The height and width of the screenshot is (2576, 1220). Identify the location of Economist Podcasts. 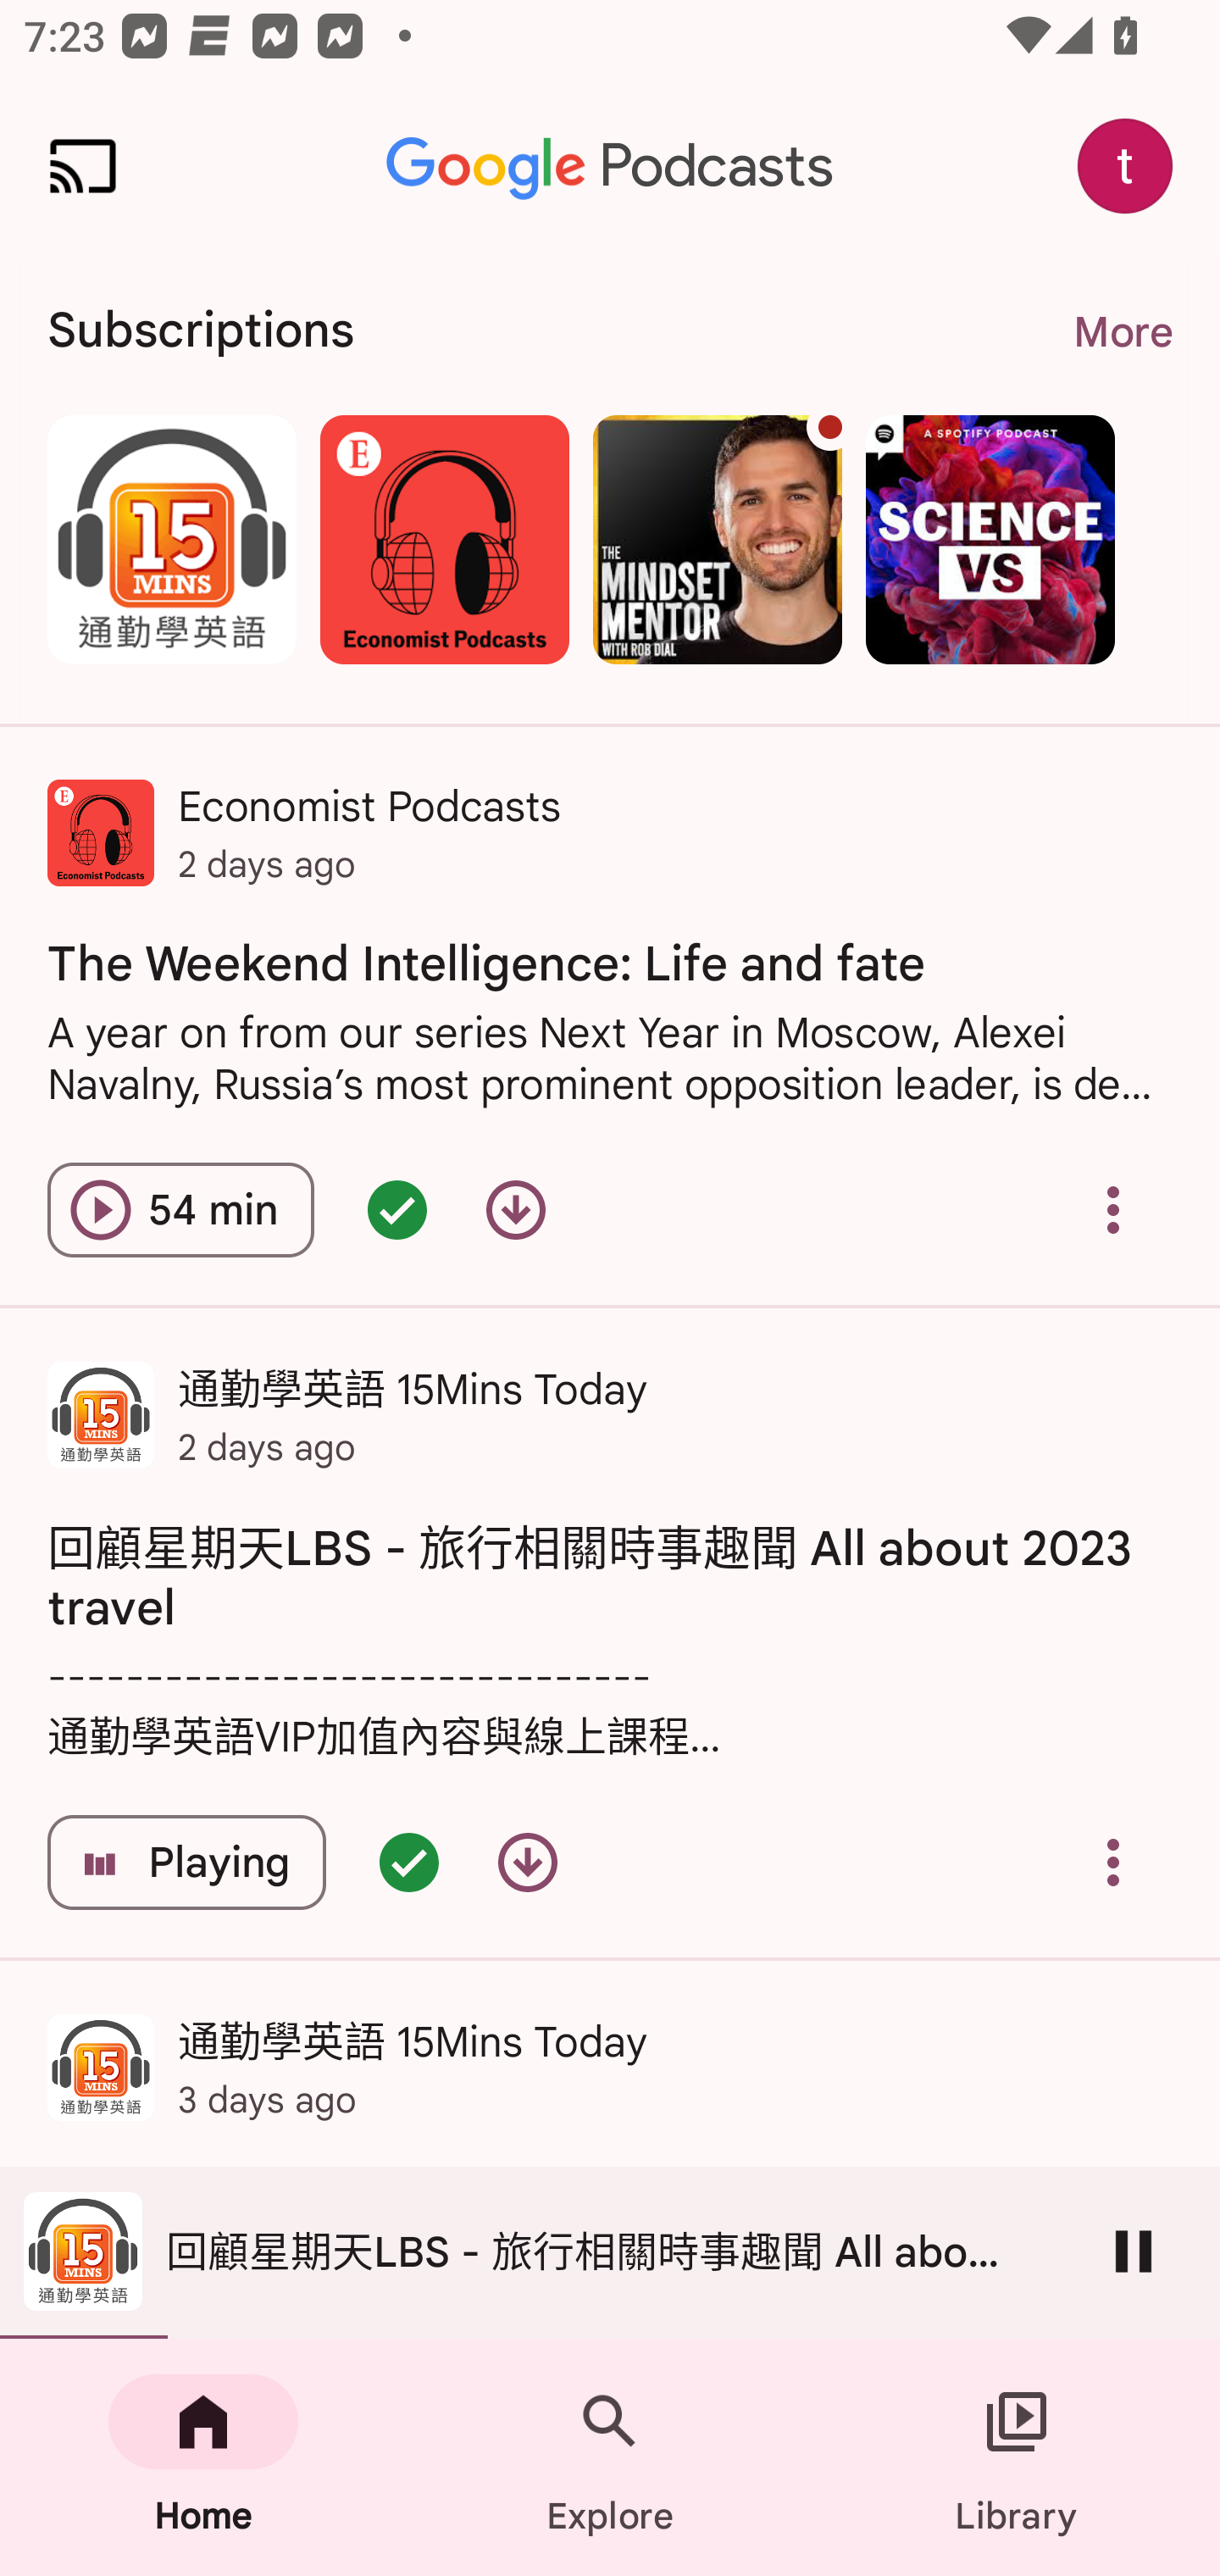
(444, 539).